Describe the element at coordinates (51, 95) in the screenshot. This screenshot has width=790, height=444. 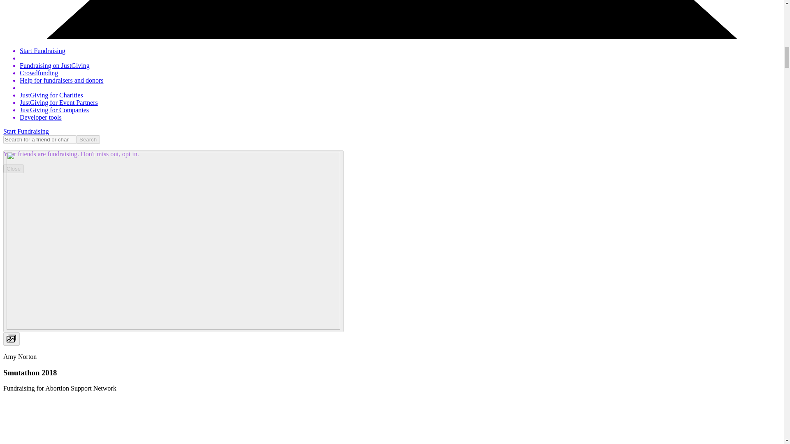
I see `JustGiving for Charities` at that location.